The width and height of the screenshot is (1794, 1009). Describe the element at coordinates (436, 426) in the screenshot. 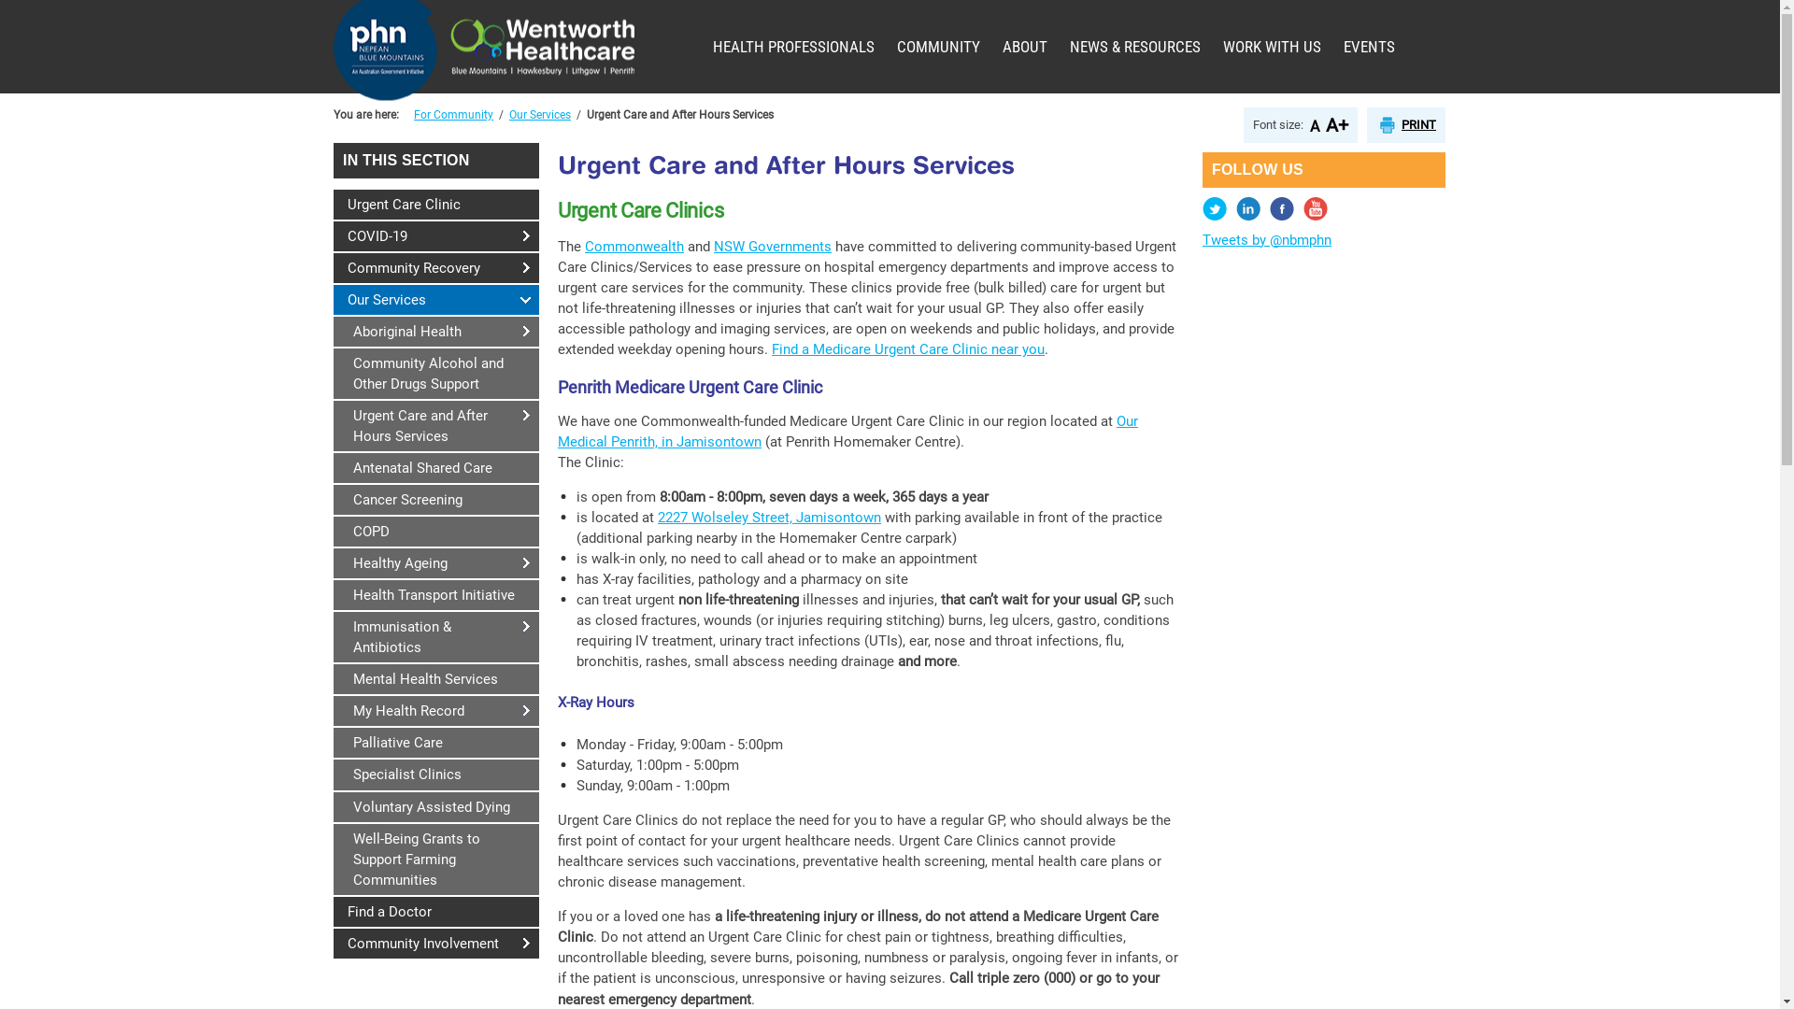

I see `Urgent Care and After Hours Services` at that location.